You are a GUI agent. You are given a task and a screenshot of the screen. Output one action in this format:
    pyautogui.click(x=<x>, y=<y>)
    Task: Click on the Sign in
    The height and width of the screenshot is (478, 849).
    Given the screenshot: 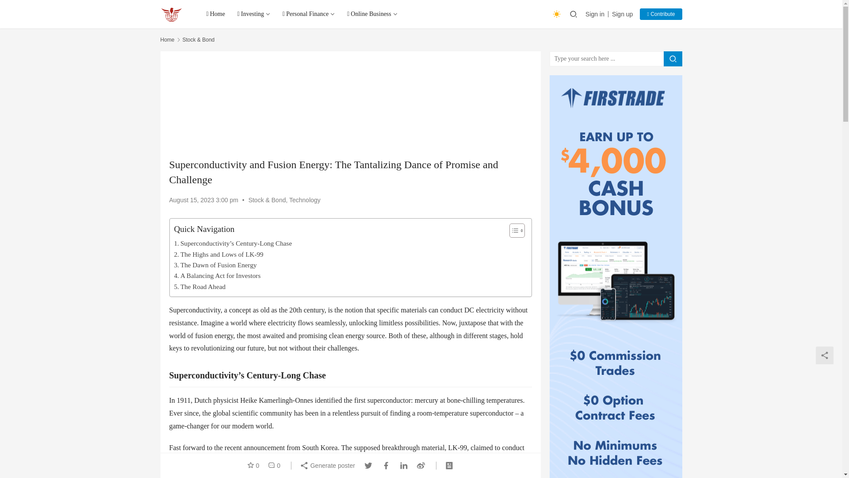 What is the action you would take?
    pyautogui.click(x=597, y=14)
    